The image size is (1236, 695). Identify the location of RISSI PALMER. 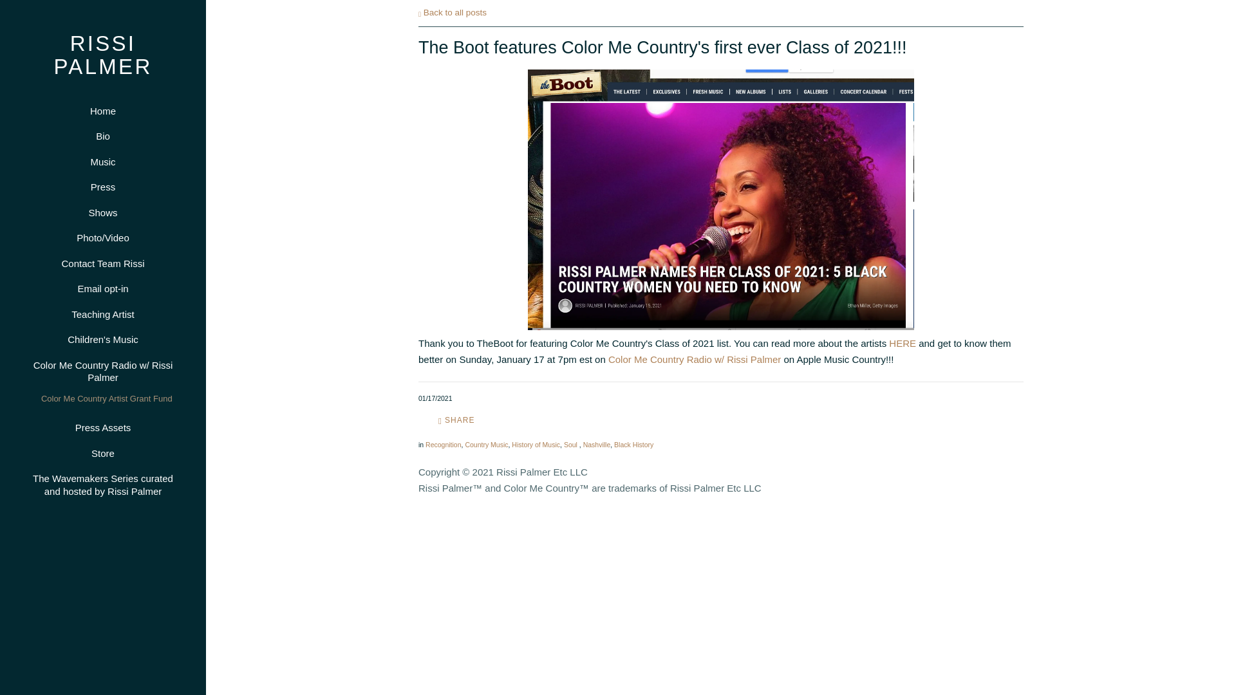
(103, 68).